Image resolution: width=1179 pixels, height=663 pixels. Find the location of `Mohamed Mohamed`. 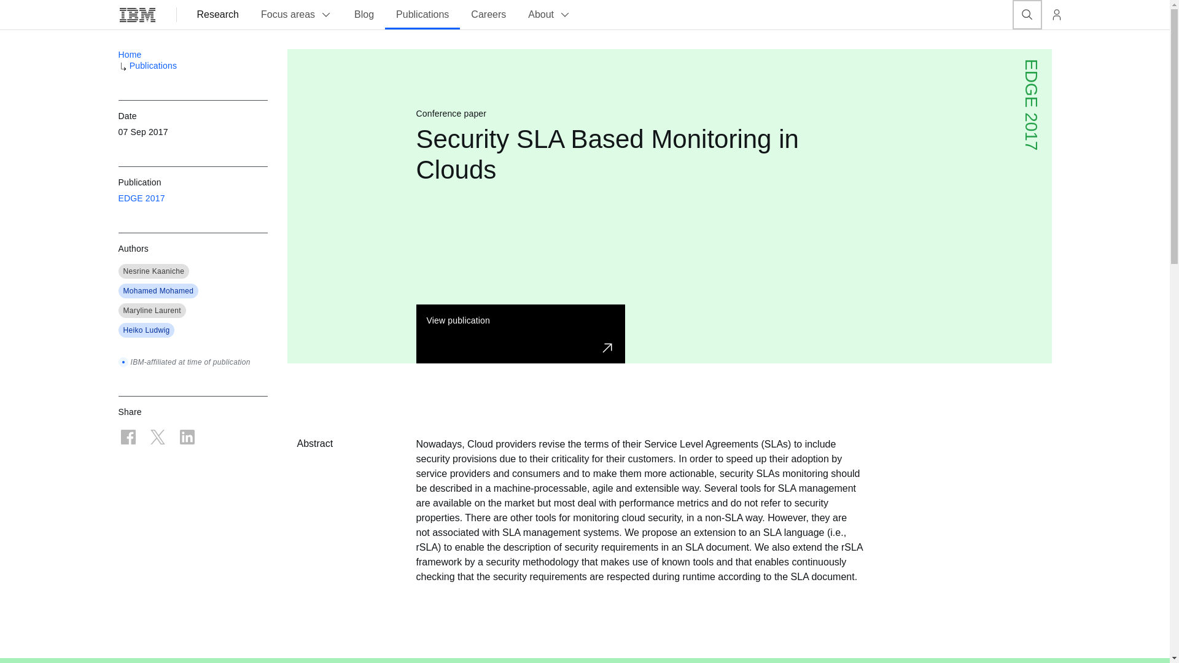

Mohamed Mohamed is located at coordinates (157, 290).